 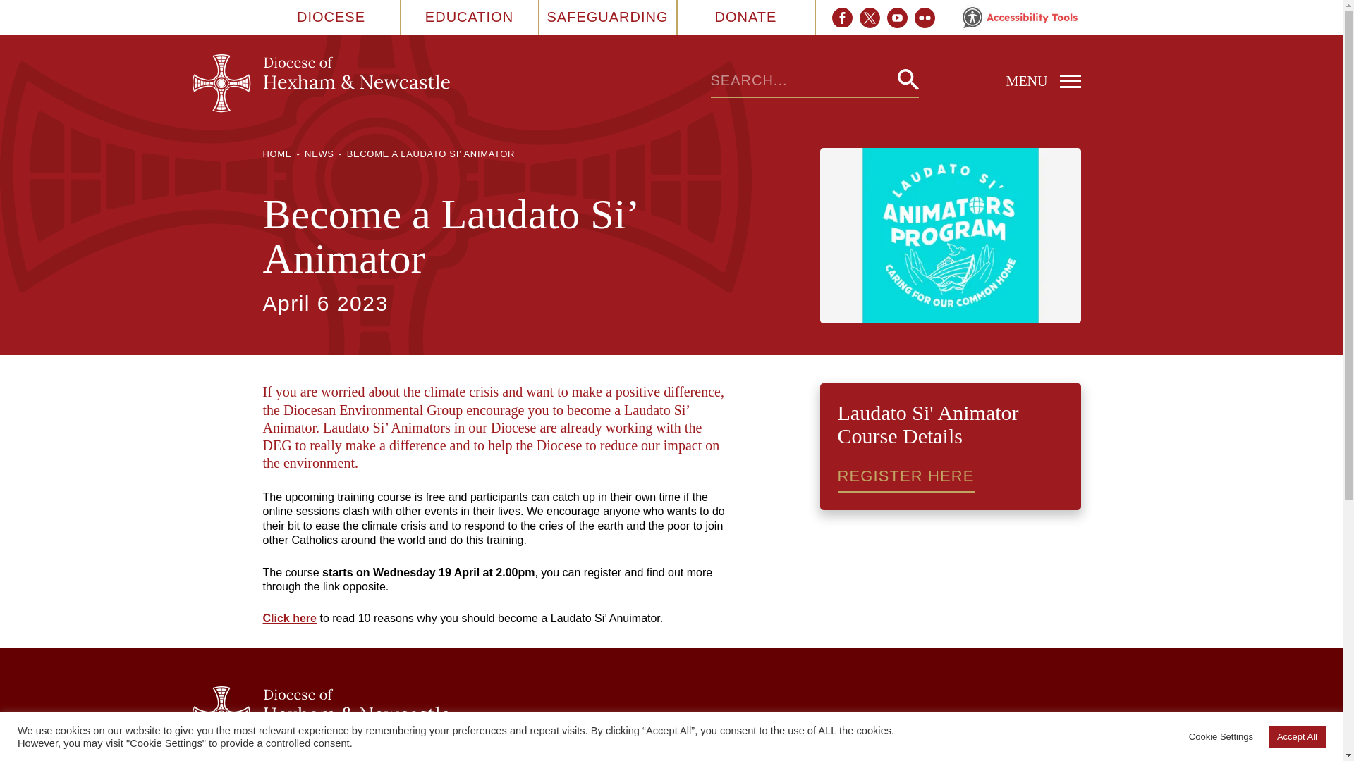 I want to click on EDUCATION, so click(x=468, y=17).